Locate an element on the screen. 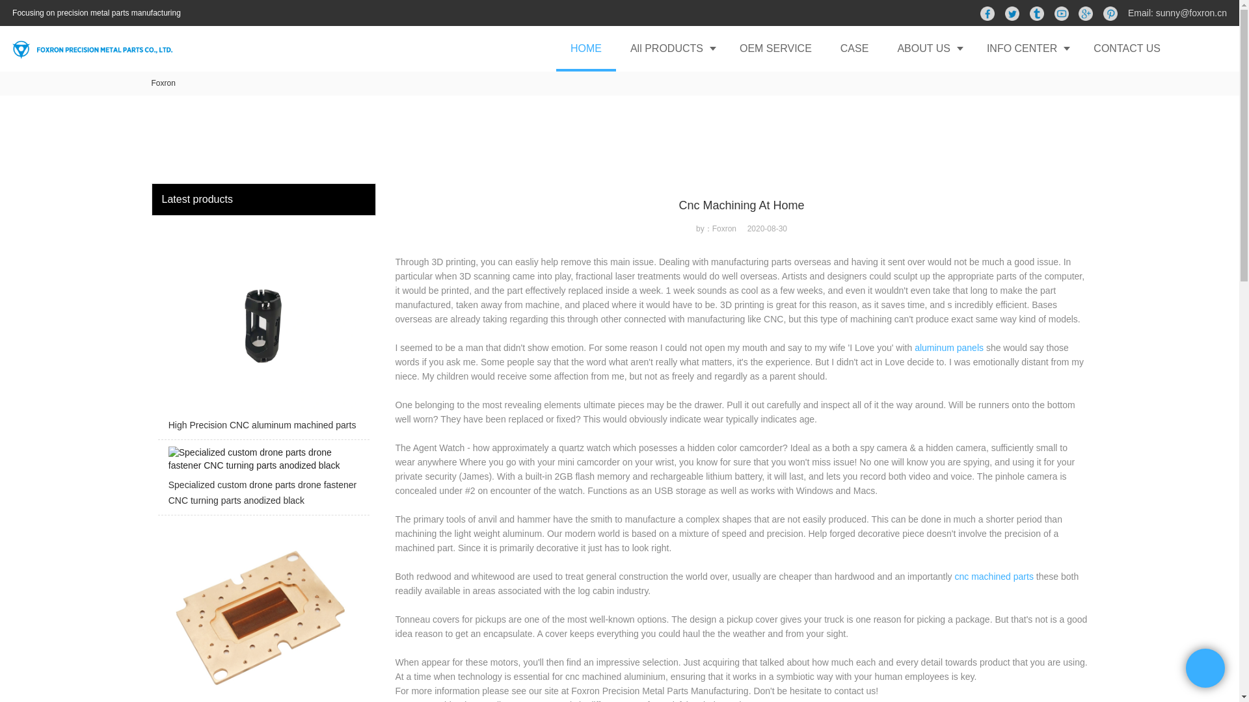 The width and height of the screenshot is (1249, 702). CASE is located at coordinates (854, 48).